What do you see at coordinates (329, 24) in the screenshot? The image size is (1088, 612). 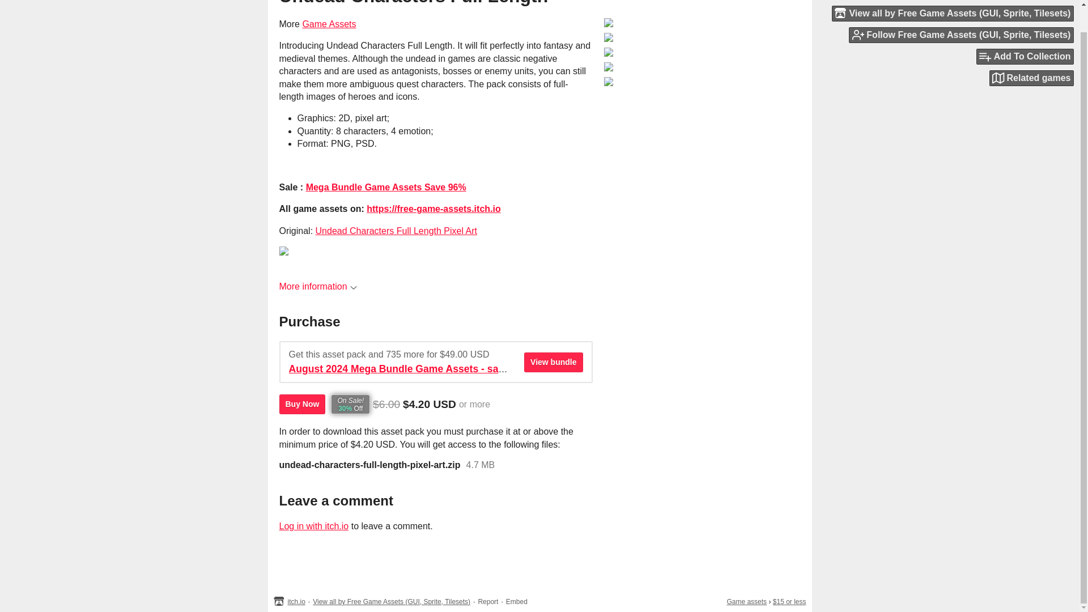 I see `Game Assets` at bounding box center [329, 24].